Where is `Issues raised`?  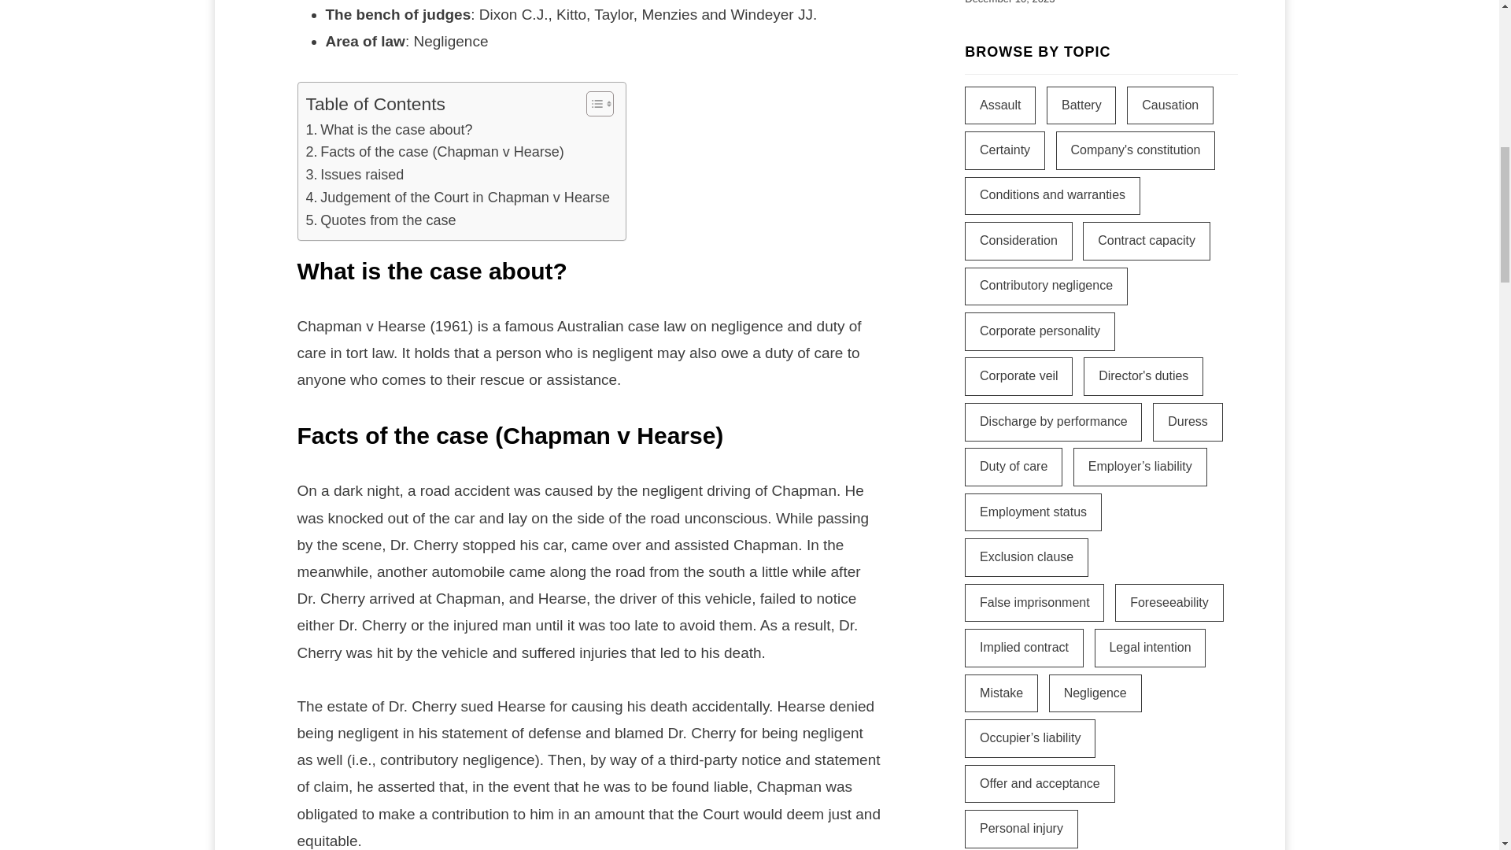
Issues raised is located at coordinates (354, 175).